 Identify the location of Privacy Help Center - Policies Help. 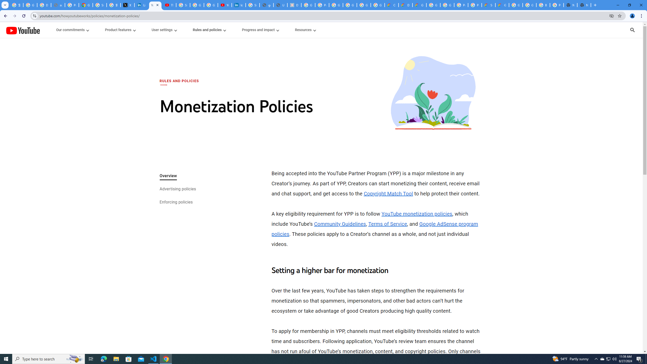
(72, 5).